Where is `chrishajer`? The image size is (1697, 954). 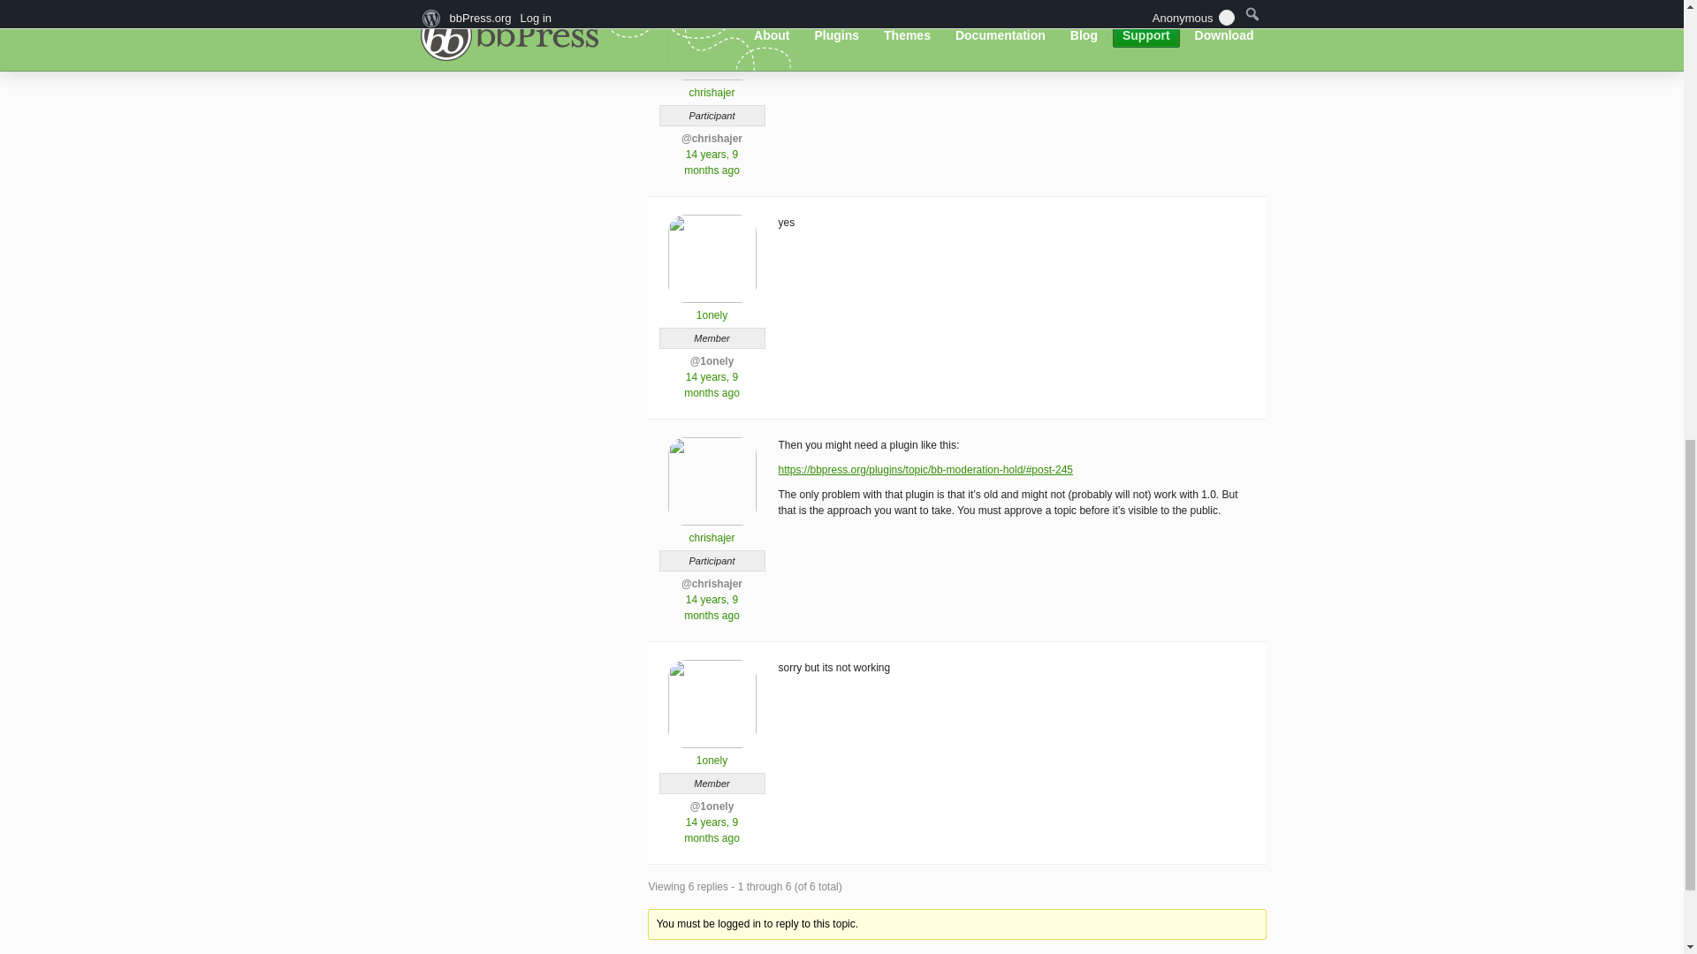
chrishajer is located at coordinates (711, 85).